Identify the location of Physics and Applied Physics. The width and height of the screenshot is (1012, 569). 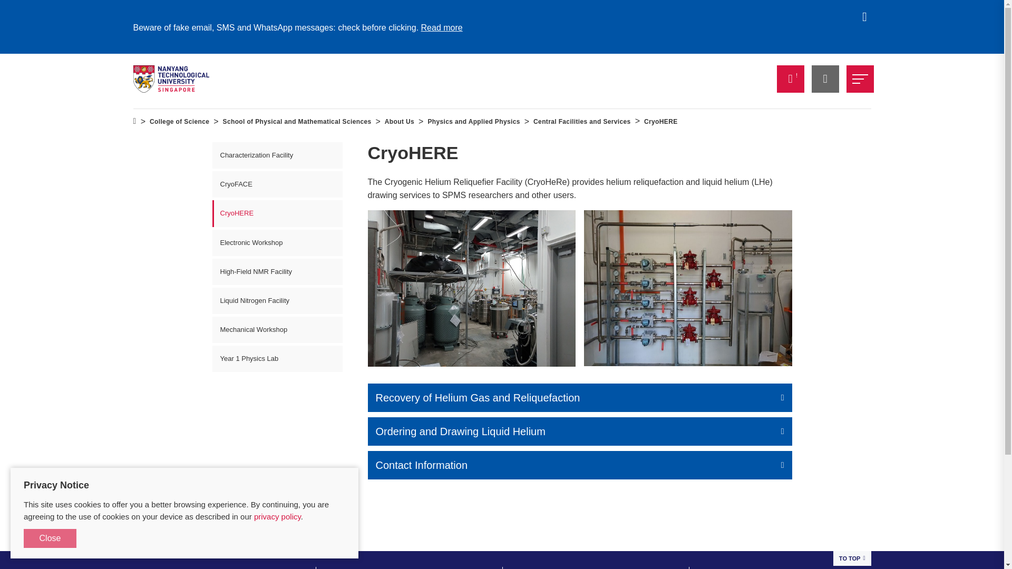
(473, 122).